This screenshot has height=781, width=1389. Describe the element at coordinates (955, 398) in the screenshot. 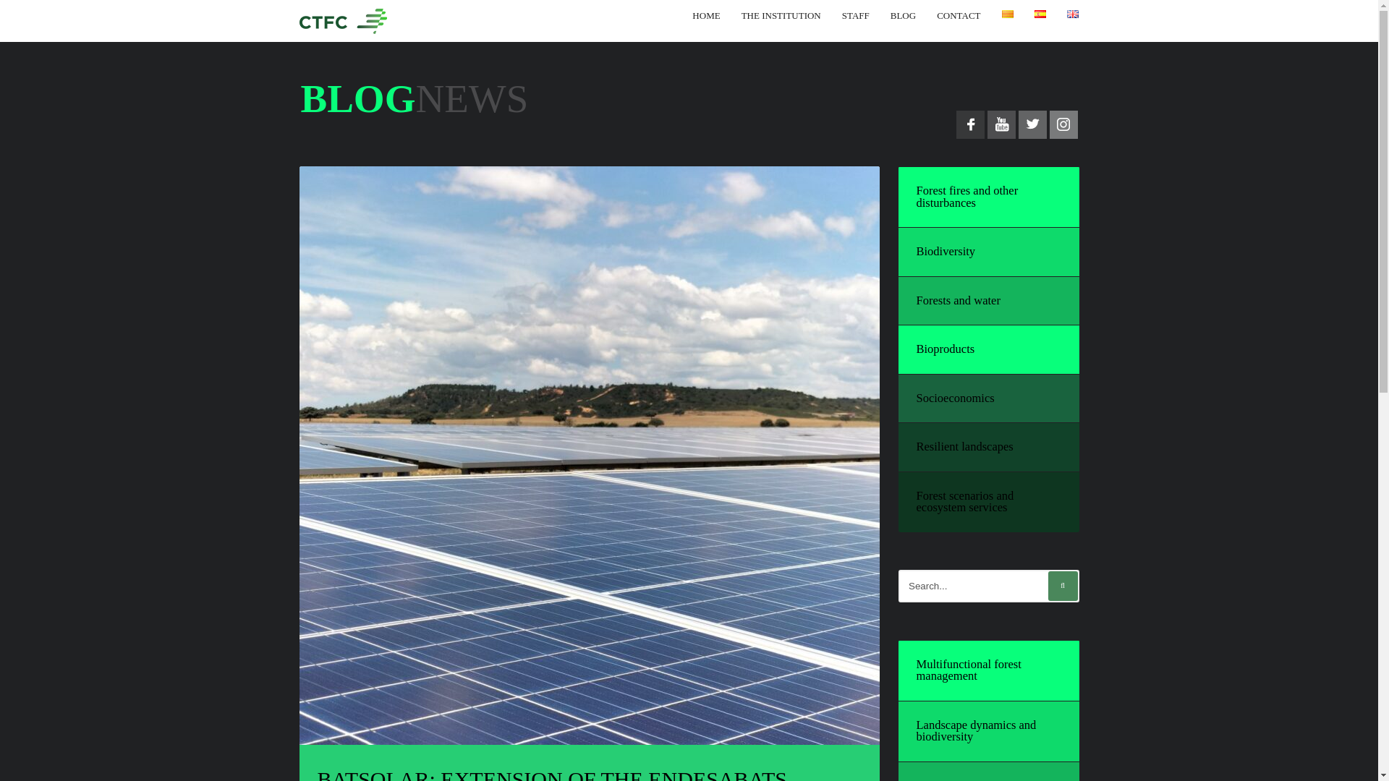

I see `Socioeconomics` at that location.